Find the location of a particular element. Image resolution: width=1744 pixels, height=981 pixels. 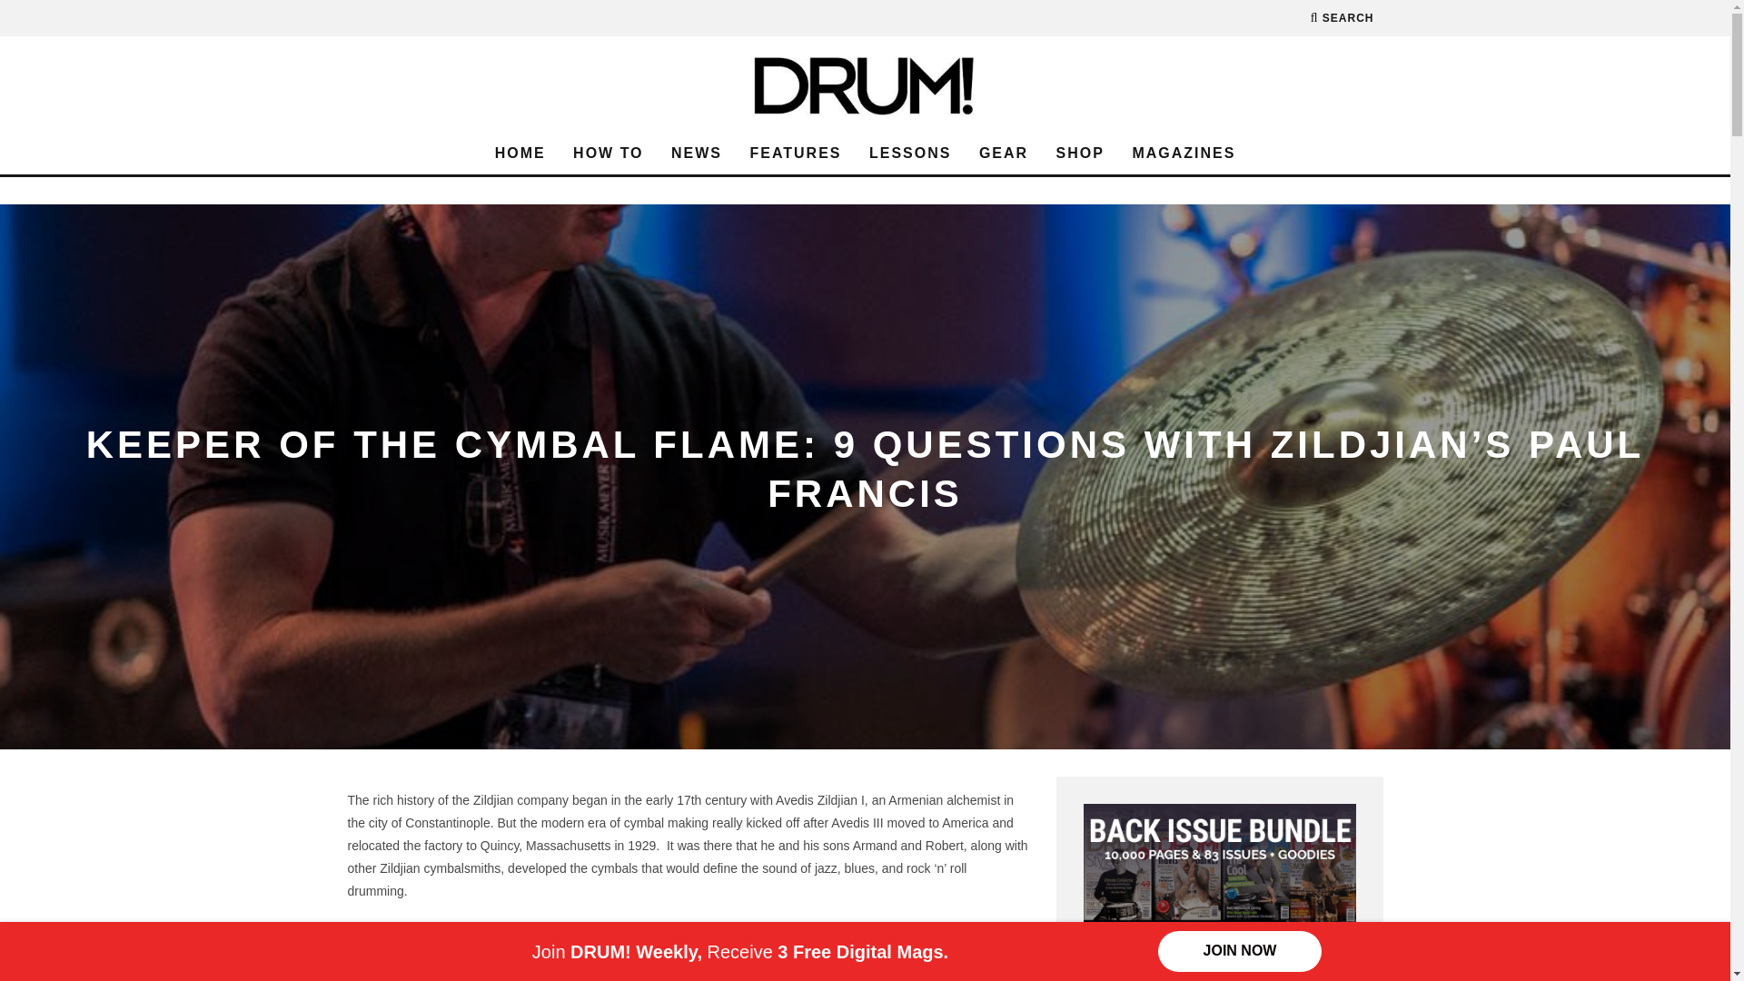

LESSONS is located at coordinates (910, 154).